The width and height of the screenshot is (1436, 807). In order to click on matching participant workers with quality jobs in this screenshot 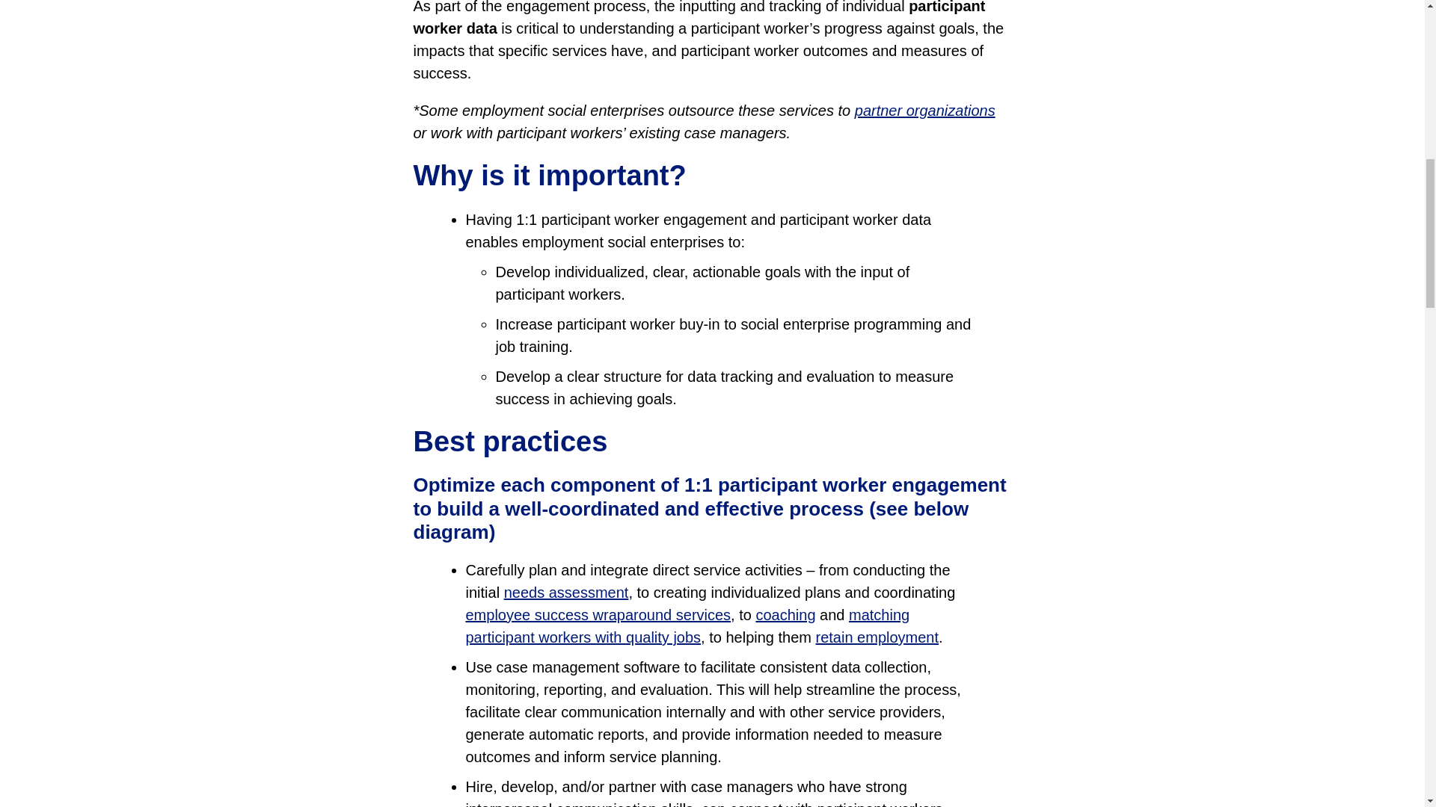, I will do `click(687, 626)`.